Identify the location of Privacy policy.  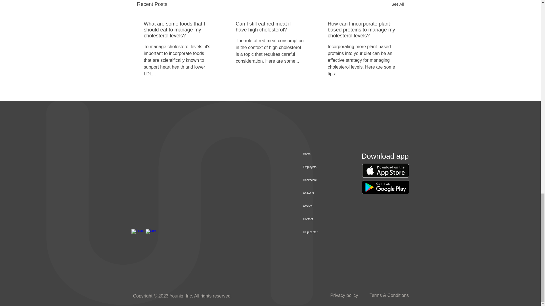
(344, 295).